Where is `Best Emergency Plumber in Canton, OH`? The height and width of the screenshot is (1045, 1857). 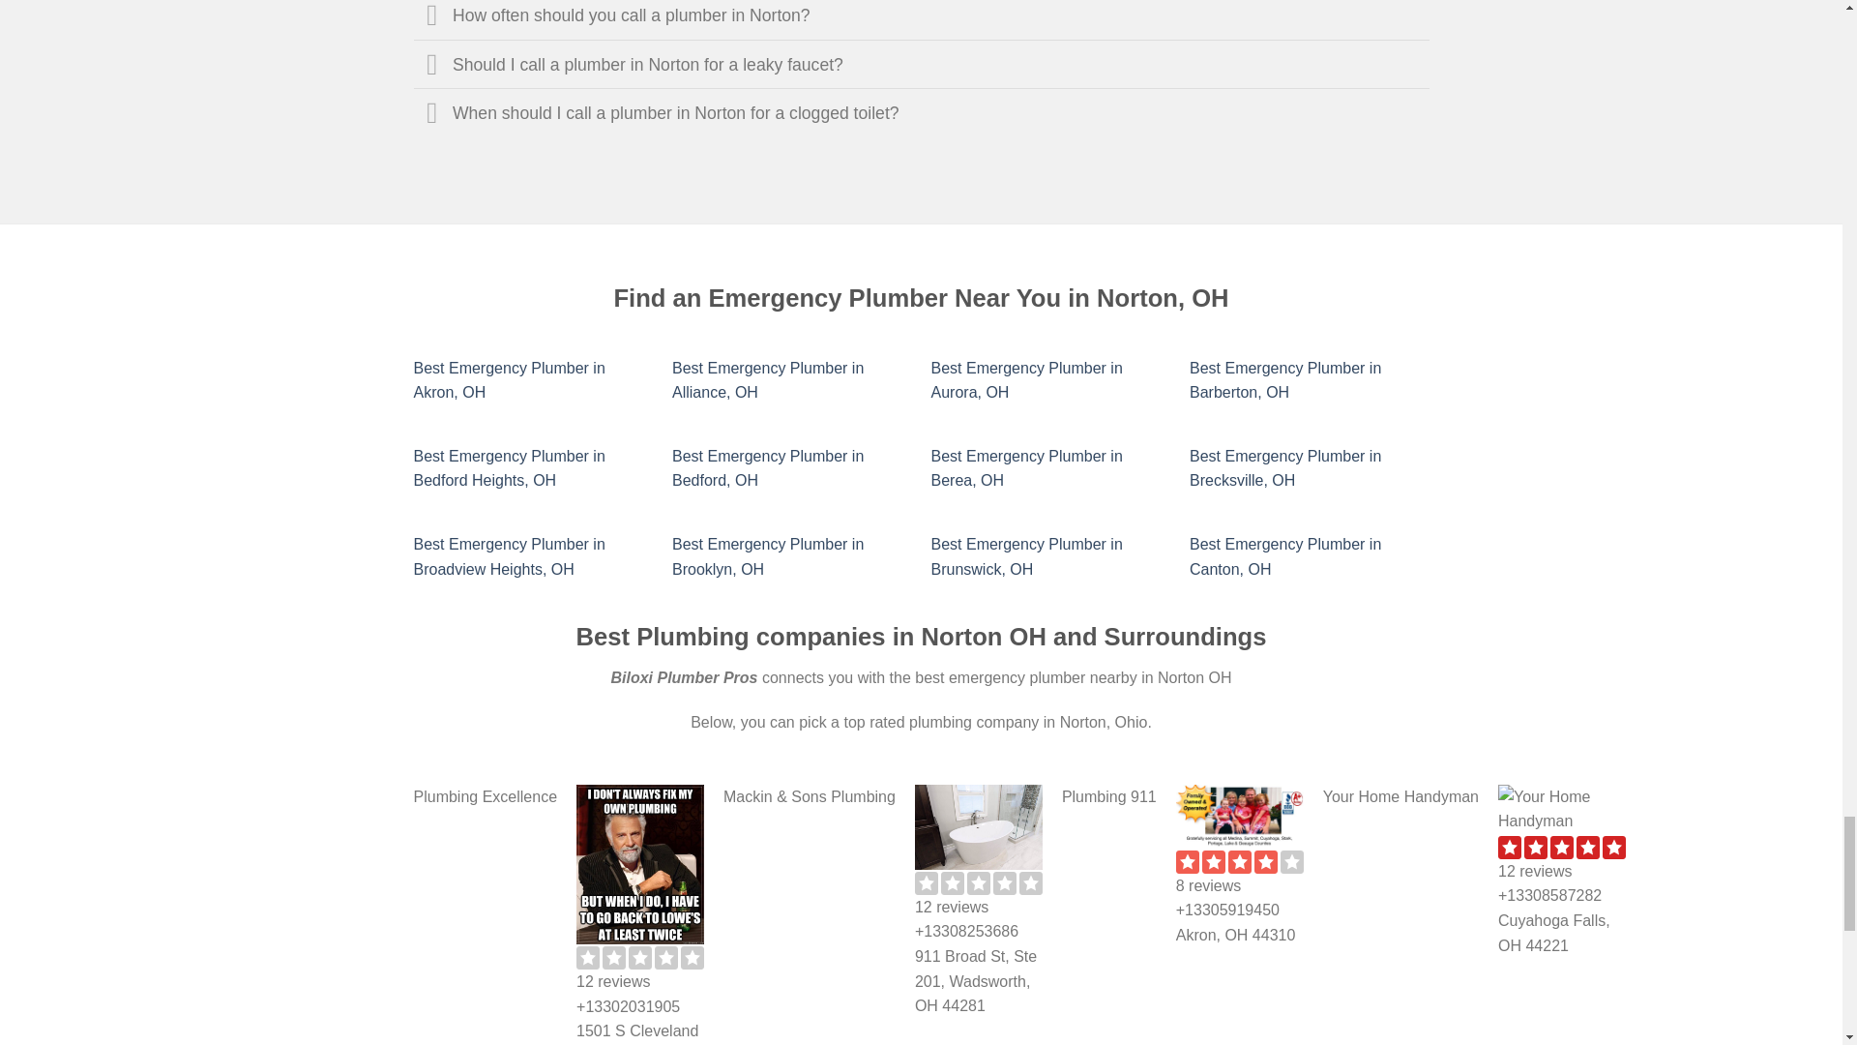 Best Emergency Plumber in Canton, OH is located at coordinates (1285, 557).